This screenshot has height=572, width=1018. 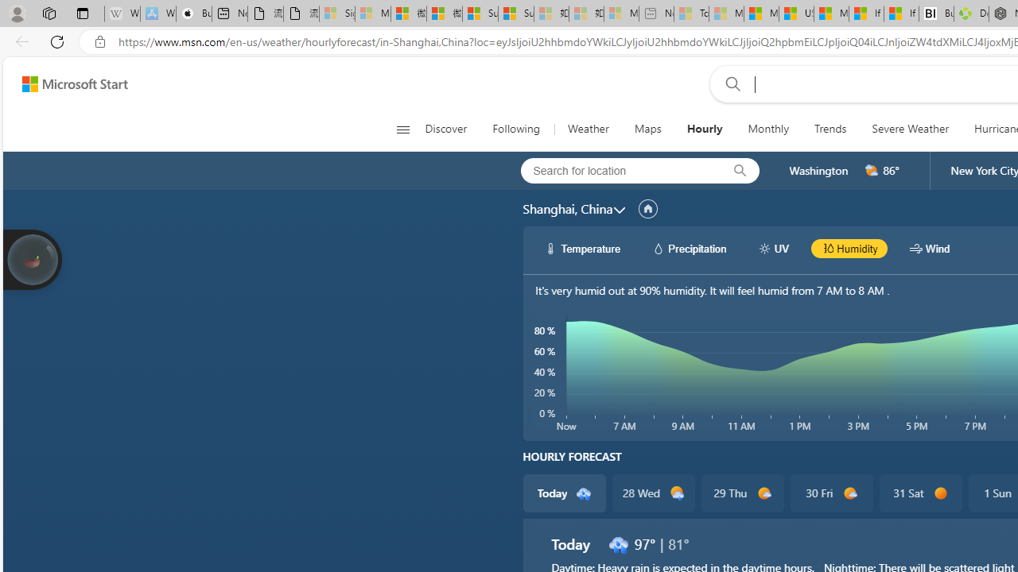 What do you see at coordinates (659, 248) in the screenshot?
I see `hourlyChart/precipitationWhite` at bounding box center [659, 248].